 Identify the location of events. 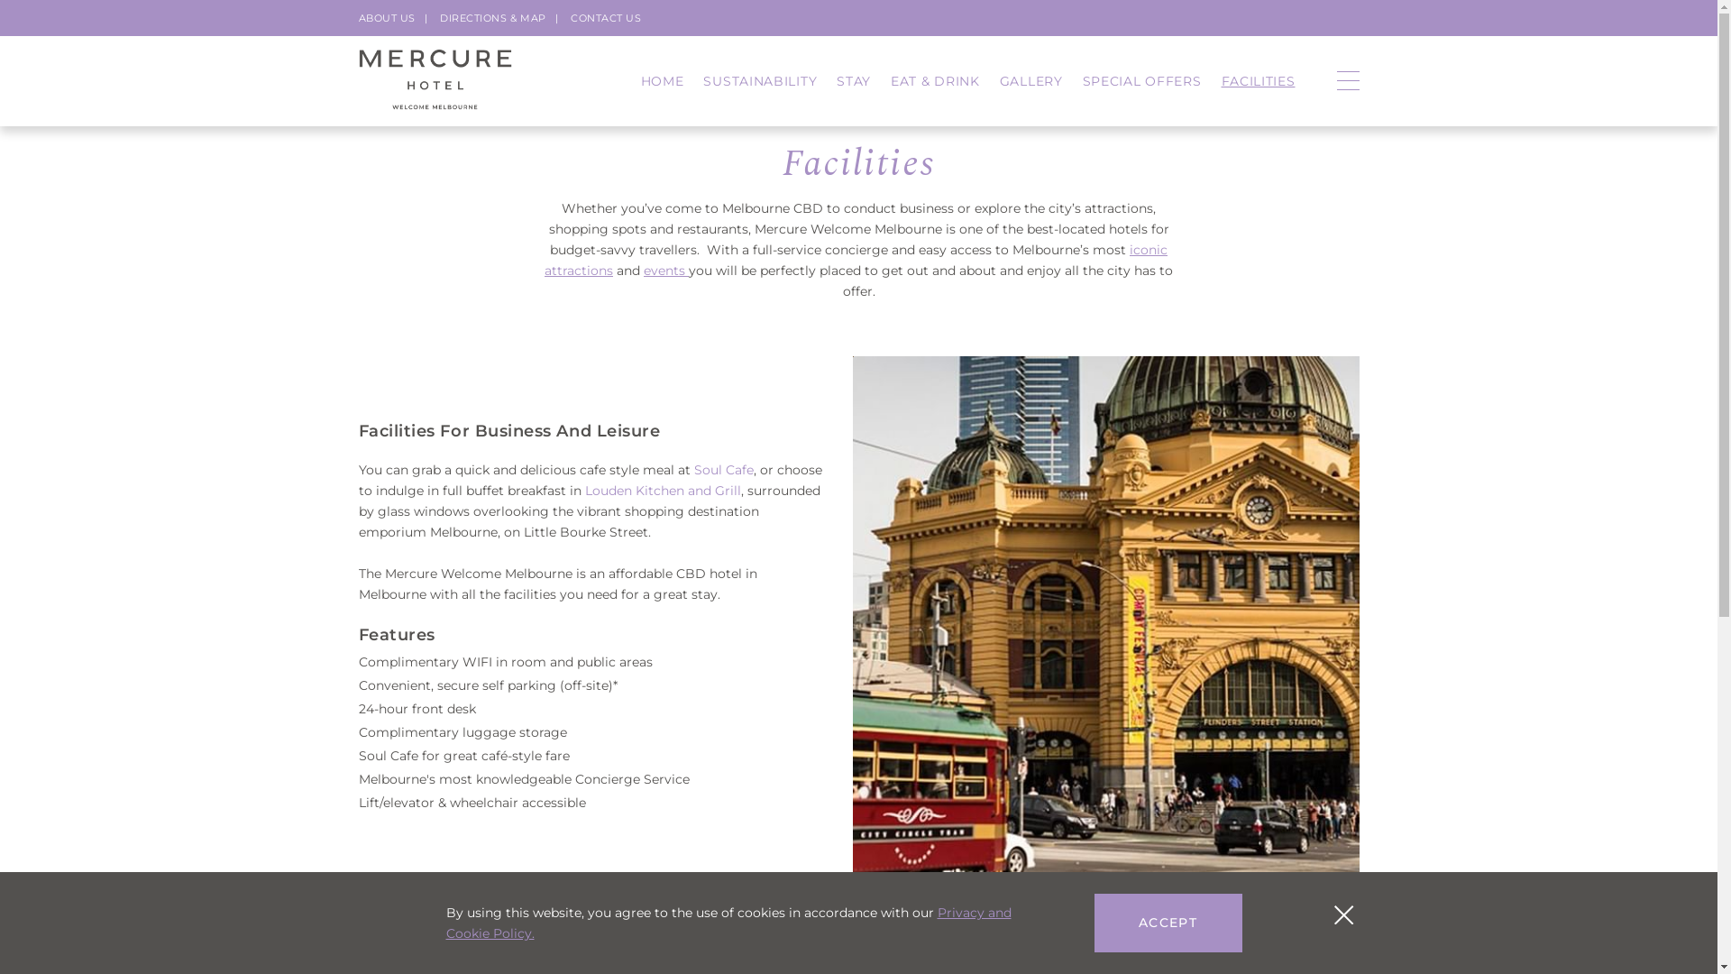
(666, 271).